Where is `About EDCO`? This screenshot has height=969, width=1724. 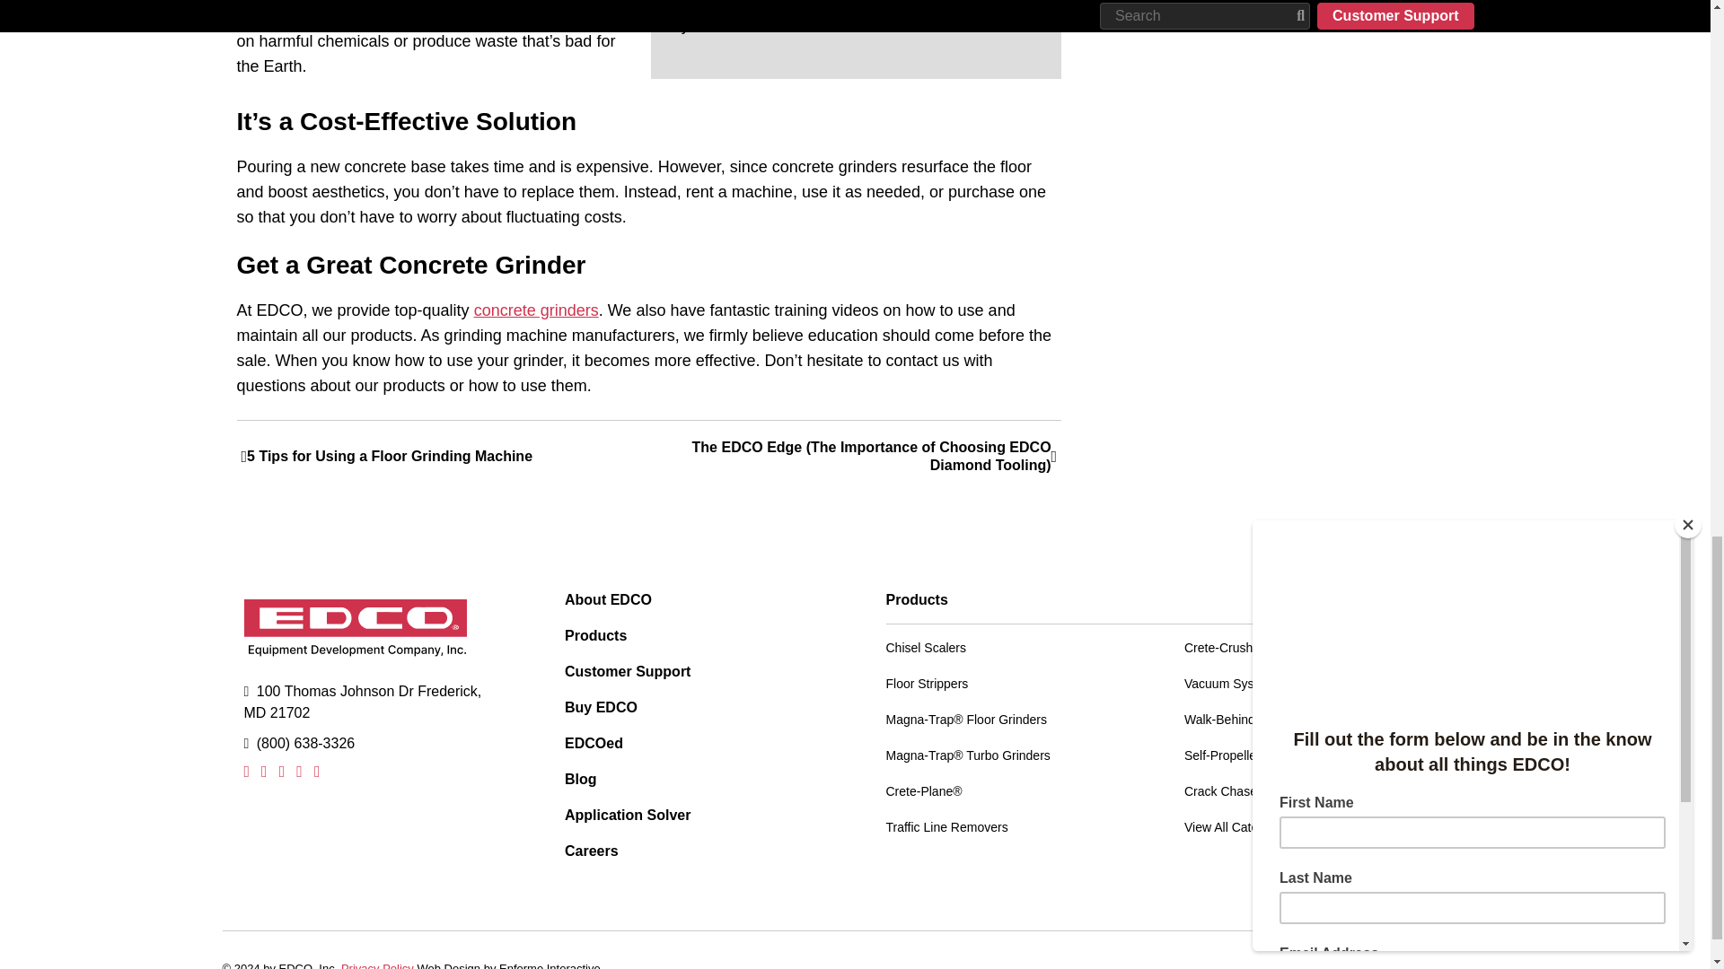
About EDCO is located at coordinates (695, 599).